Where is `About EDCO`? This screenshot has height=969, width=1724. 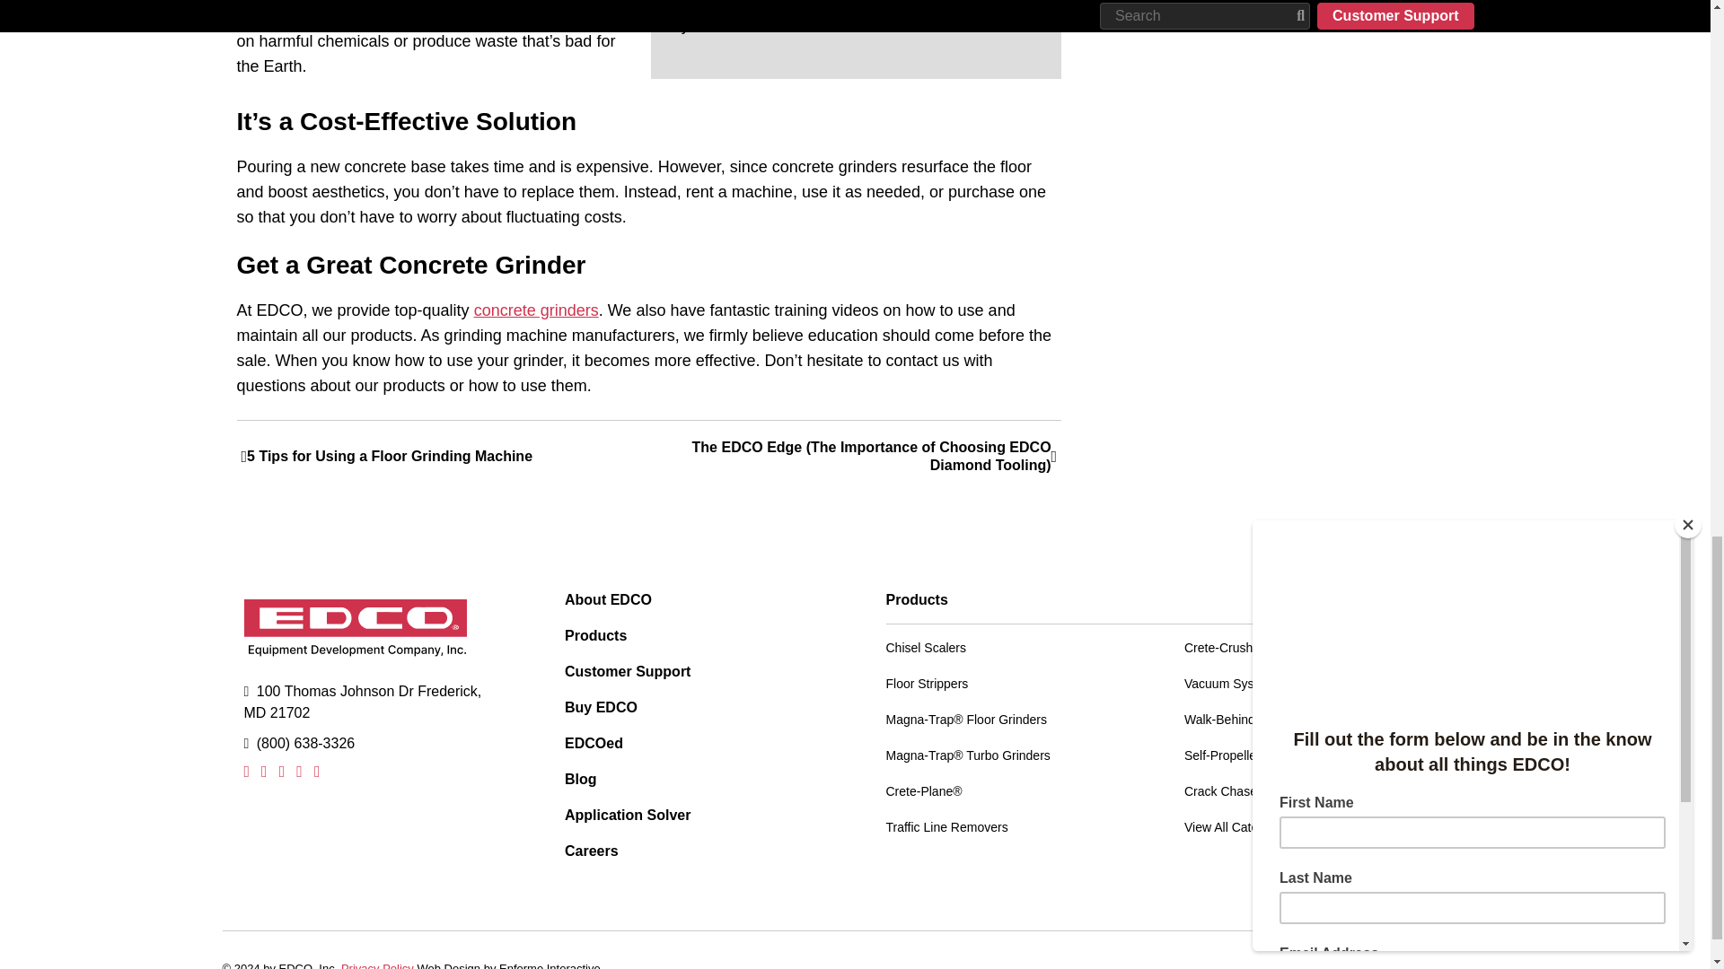
About EDCO is located at coordinates (695, 599).